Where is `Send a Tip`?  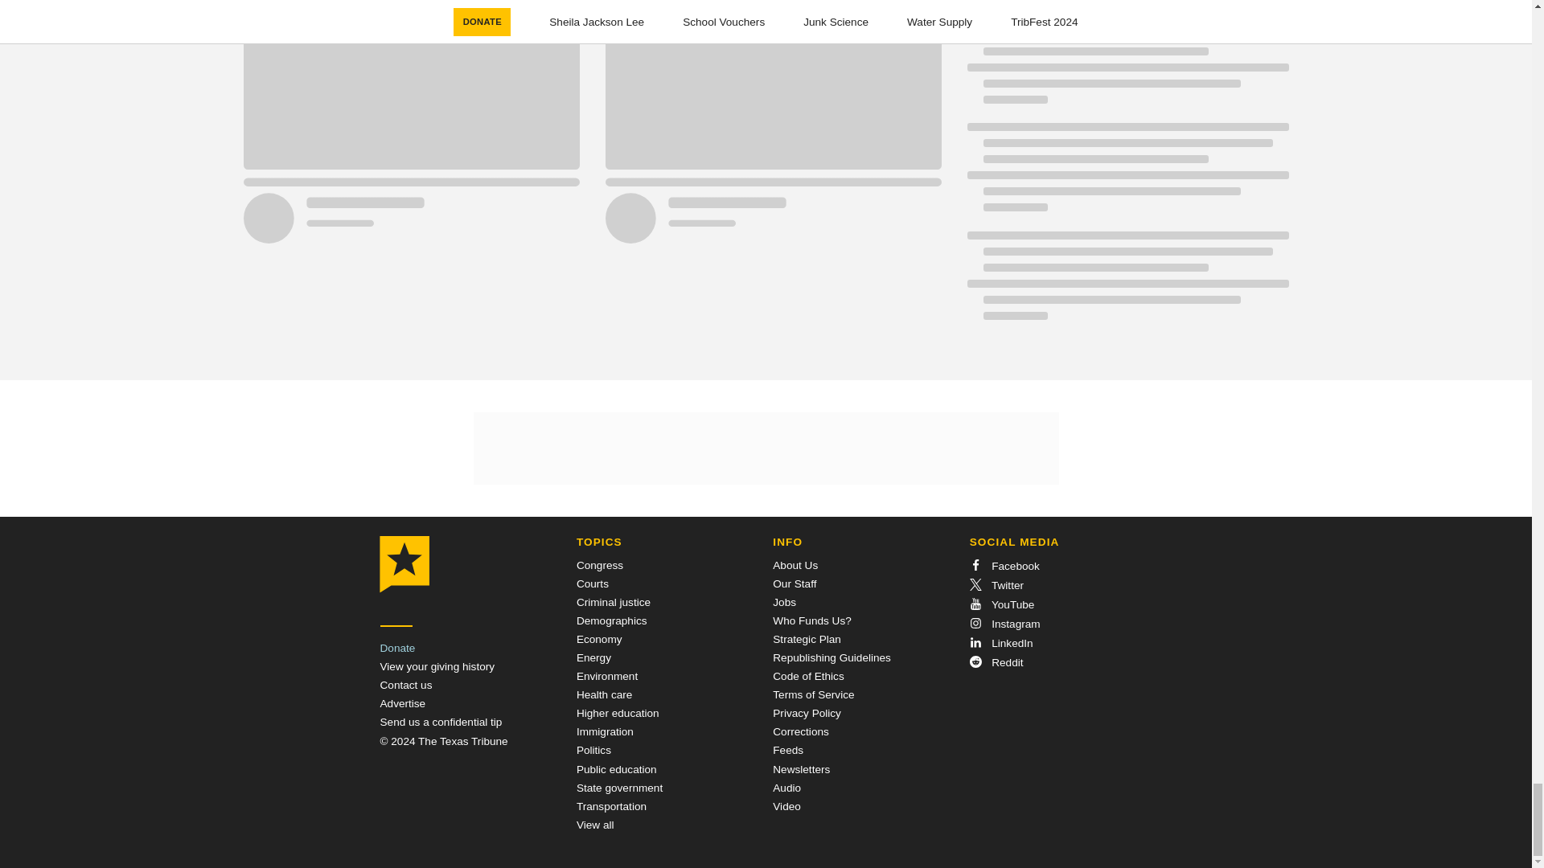 Send a Tip is located at coordinates (441, 722).